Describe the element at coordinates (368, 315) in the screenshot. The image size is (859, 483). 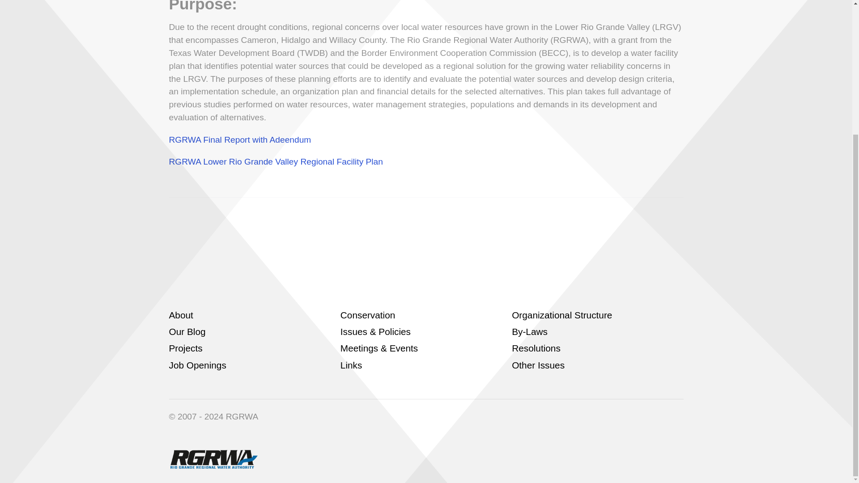
I see `Conservation` at that location.